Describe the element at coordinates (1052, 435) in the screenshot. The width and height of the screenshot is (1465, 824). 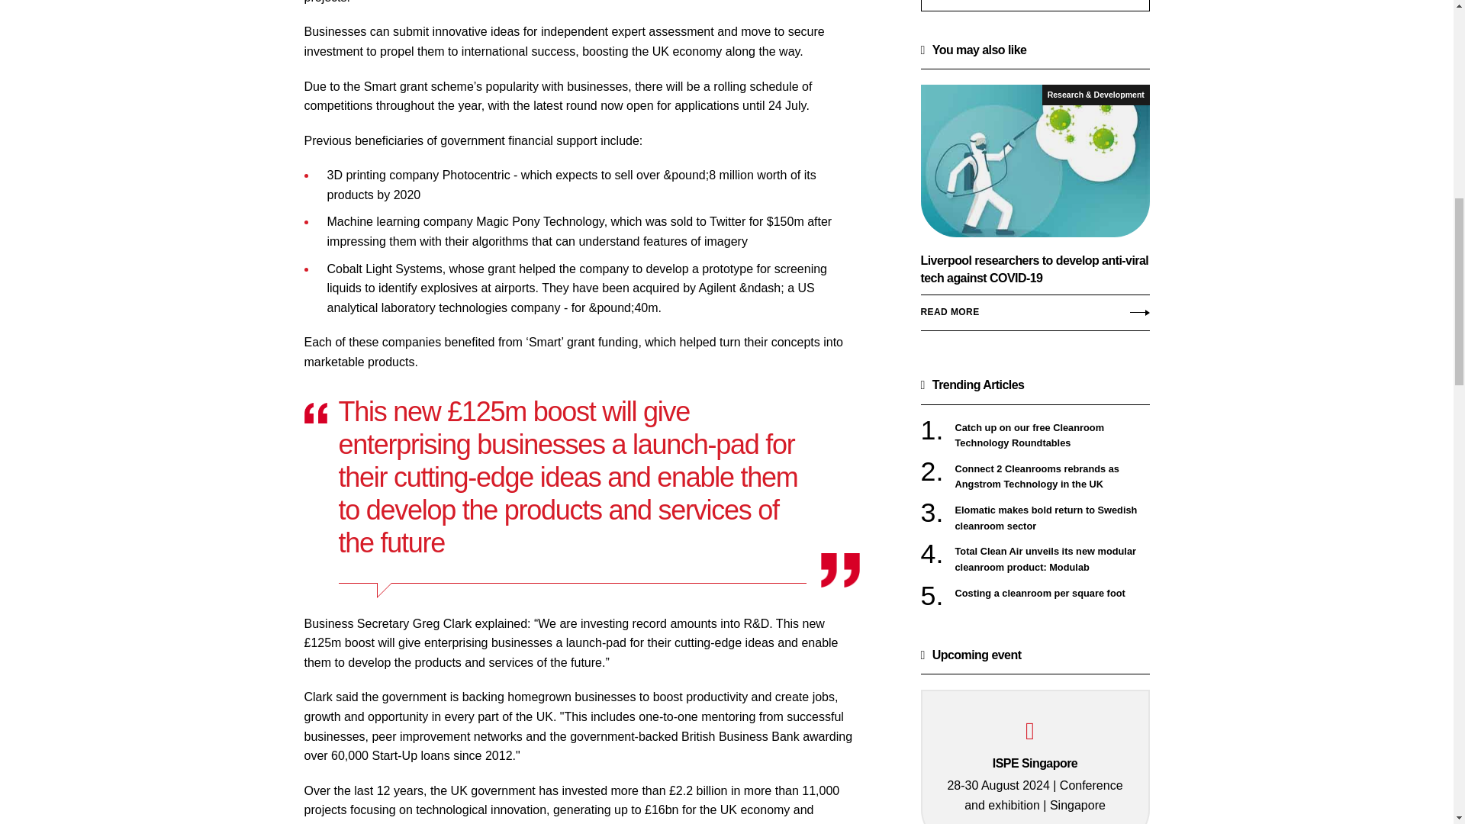
I see `Catch up on our free Cleanroom Technology Roundtables` at that location.